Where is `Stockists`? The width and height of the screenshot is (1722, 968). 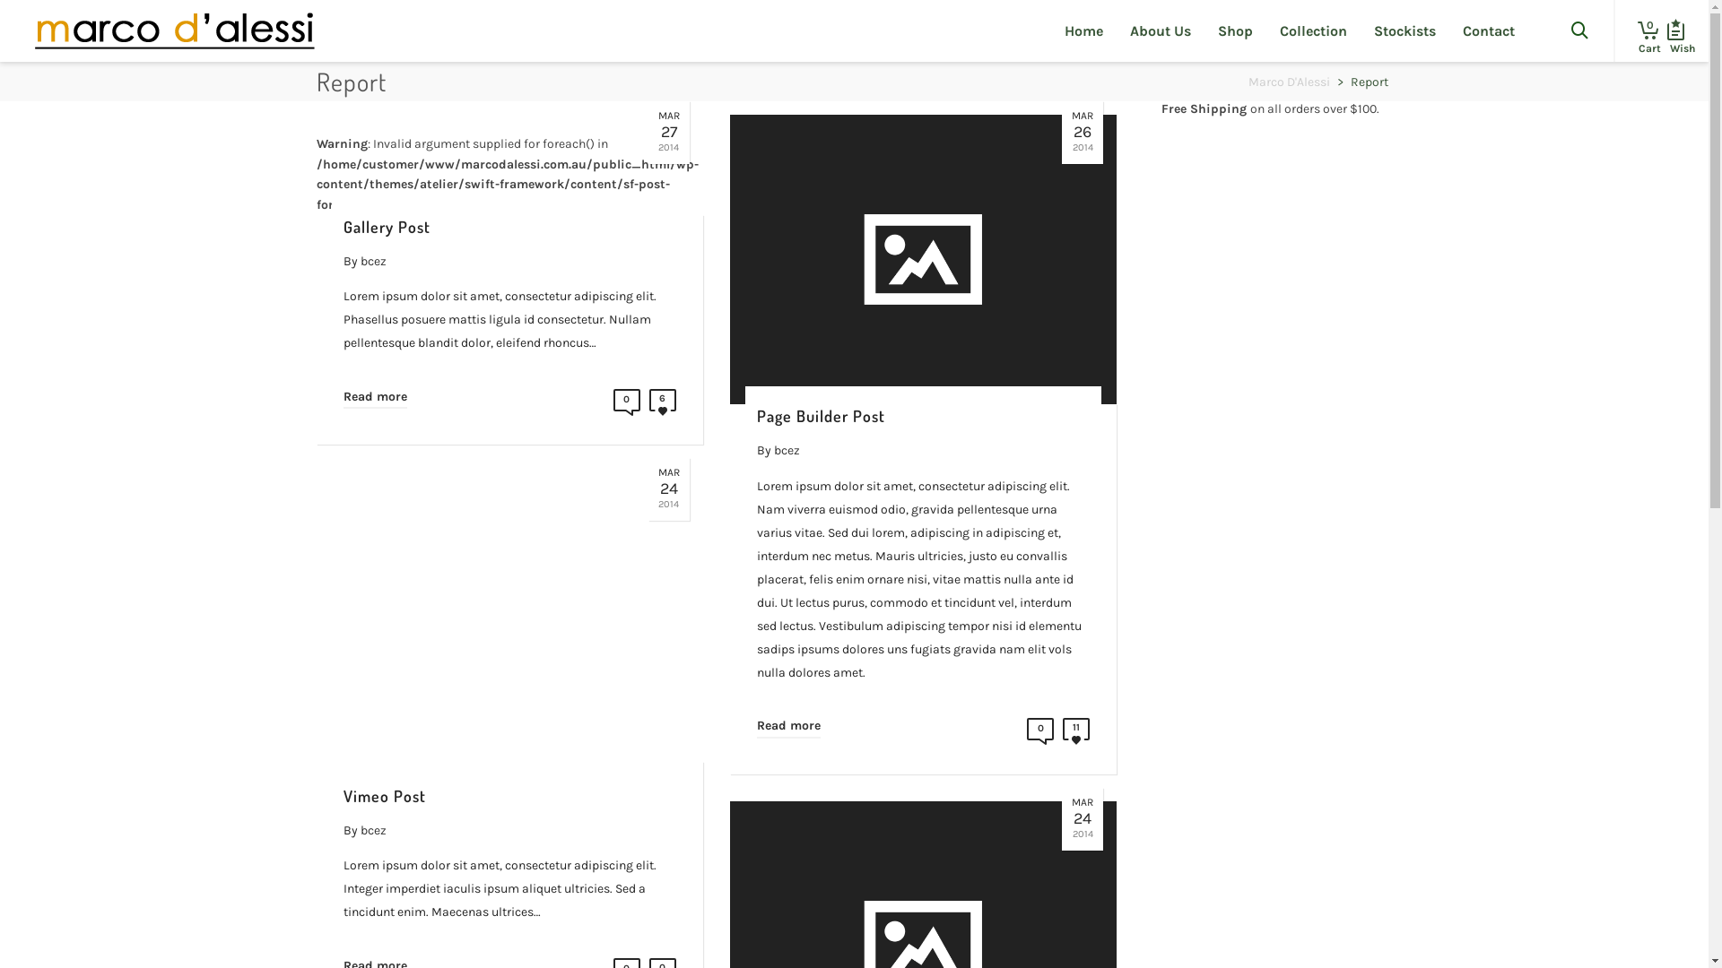
Stockists is located at coordinates (1405, 30).